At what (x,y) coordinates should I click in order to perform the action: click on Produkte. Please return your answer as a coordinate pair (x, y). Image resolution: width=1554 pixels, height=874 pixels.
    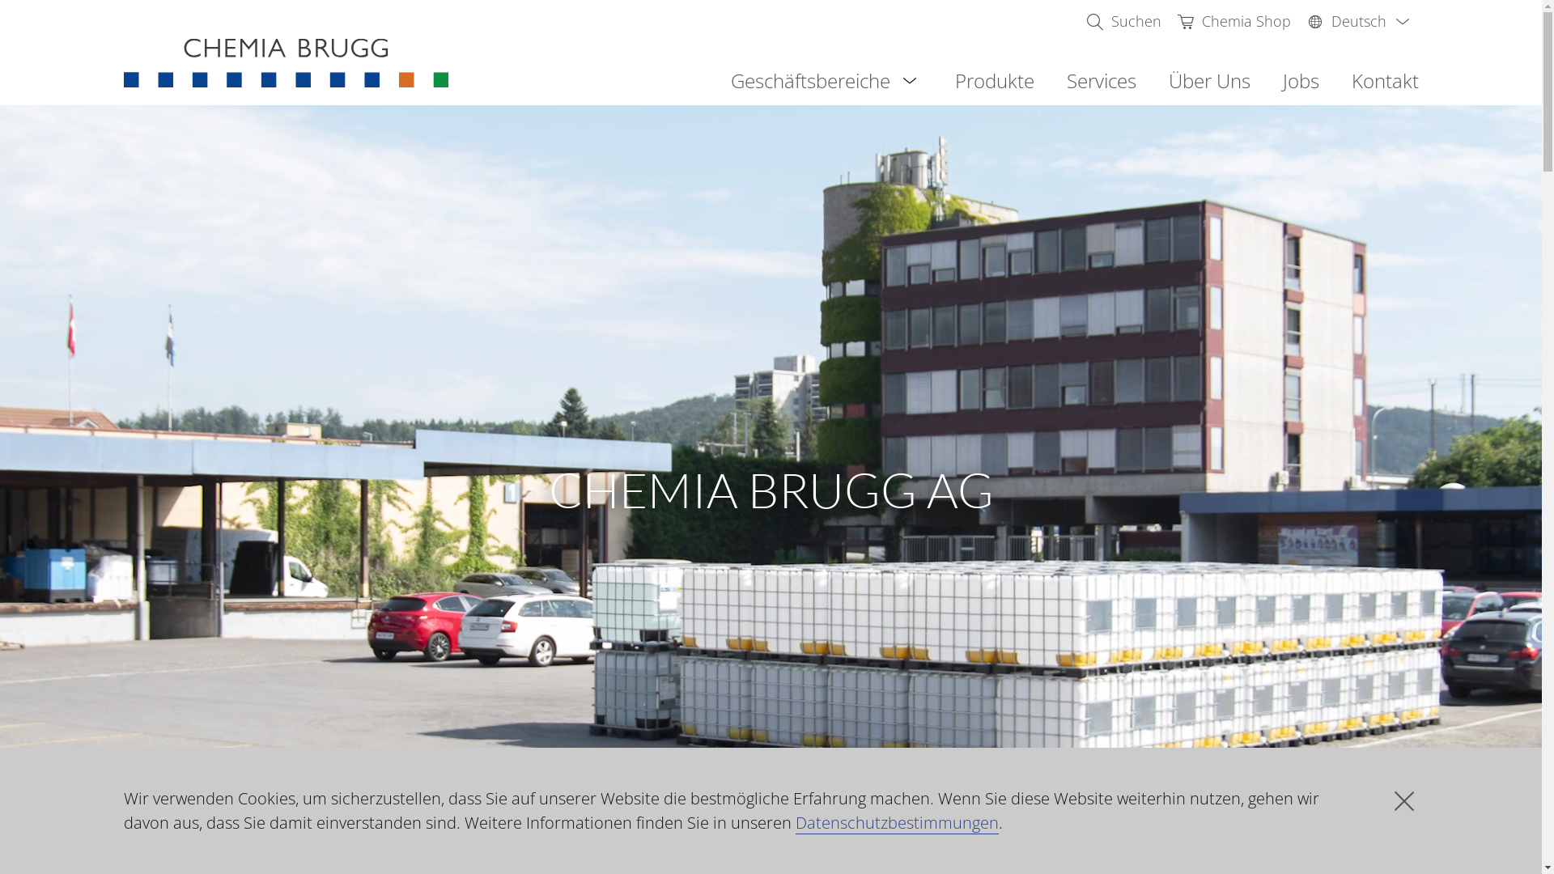
    Looking at the image, I should click on (995, 81).